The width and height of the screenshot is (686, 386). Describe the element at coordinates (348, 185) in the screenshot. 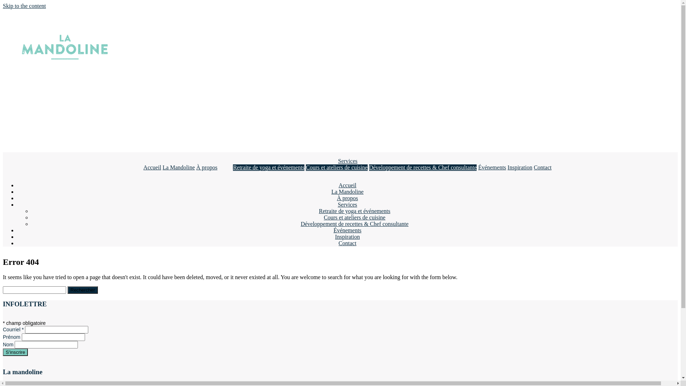

I see `Accueil` at that location.